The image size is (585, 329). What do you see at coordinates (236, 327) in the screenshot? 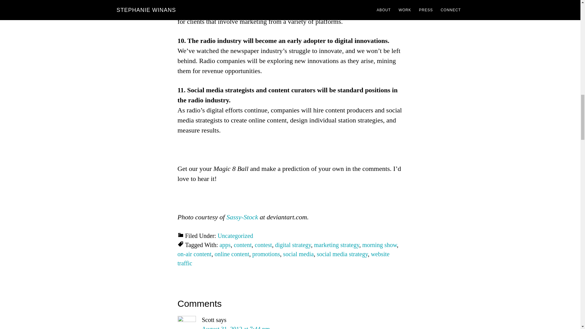
I see `August 31, 2012 at 7:44 pm` at bounding box center [236, 327].